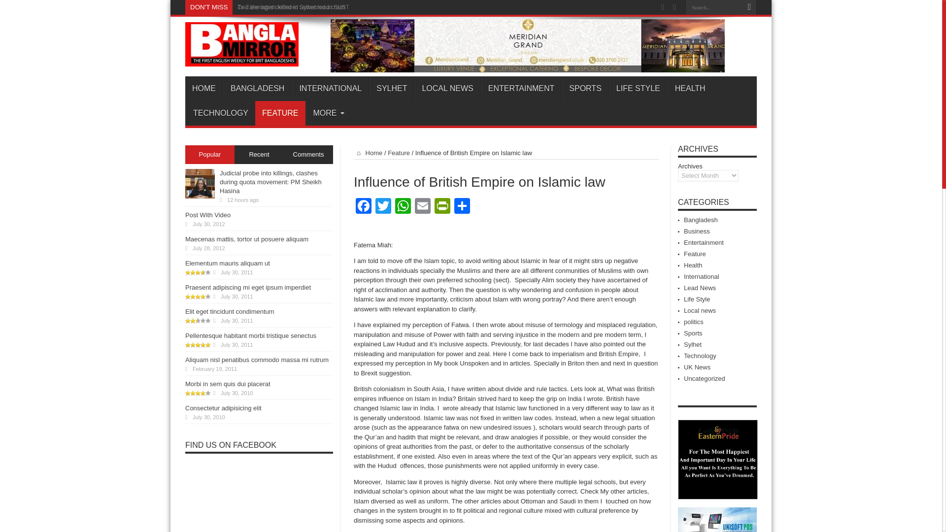 Image resolution: width=946 pixels, height=532 pixels. What do you see at coordinates (326, 113) in the screenshot?
I see `MORE` at bounding box center [326, 113].